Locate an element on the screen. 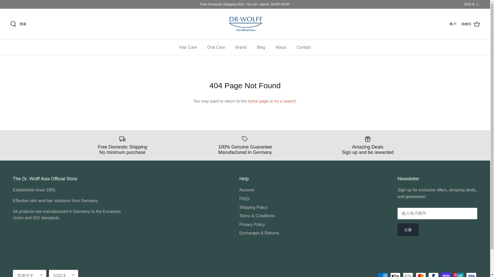 The image size is (494, 277). Down is located at coordinates (73, 275).